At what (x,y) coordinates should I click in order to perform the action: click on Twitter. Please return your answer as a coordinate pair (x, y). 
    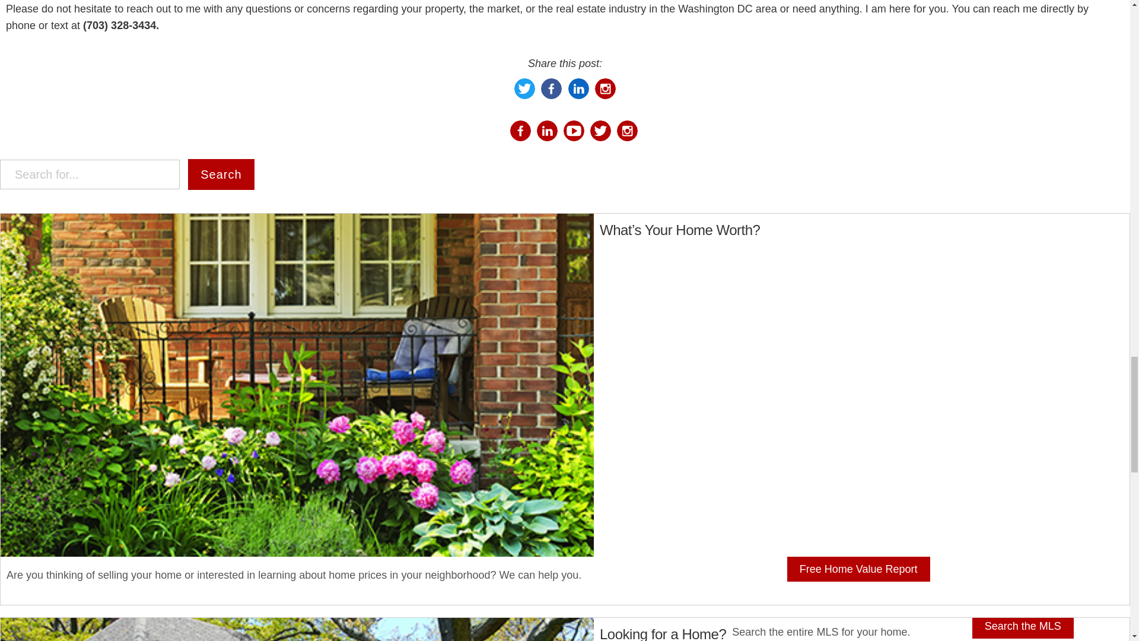
    Looking at the image, I should click on (600, 138).